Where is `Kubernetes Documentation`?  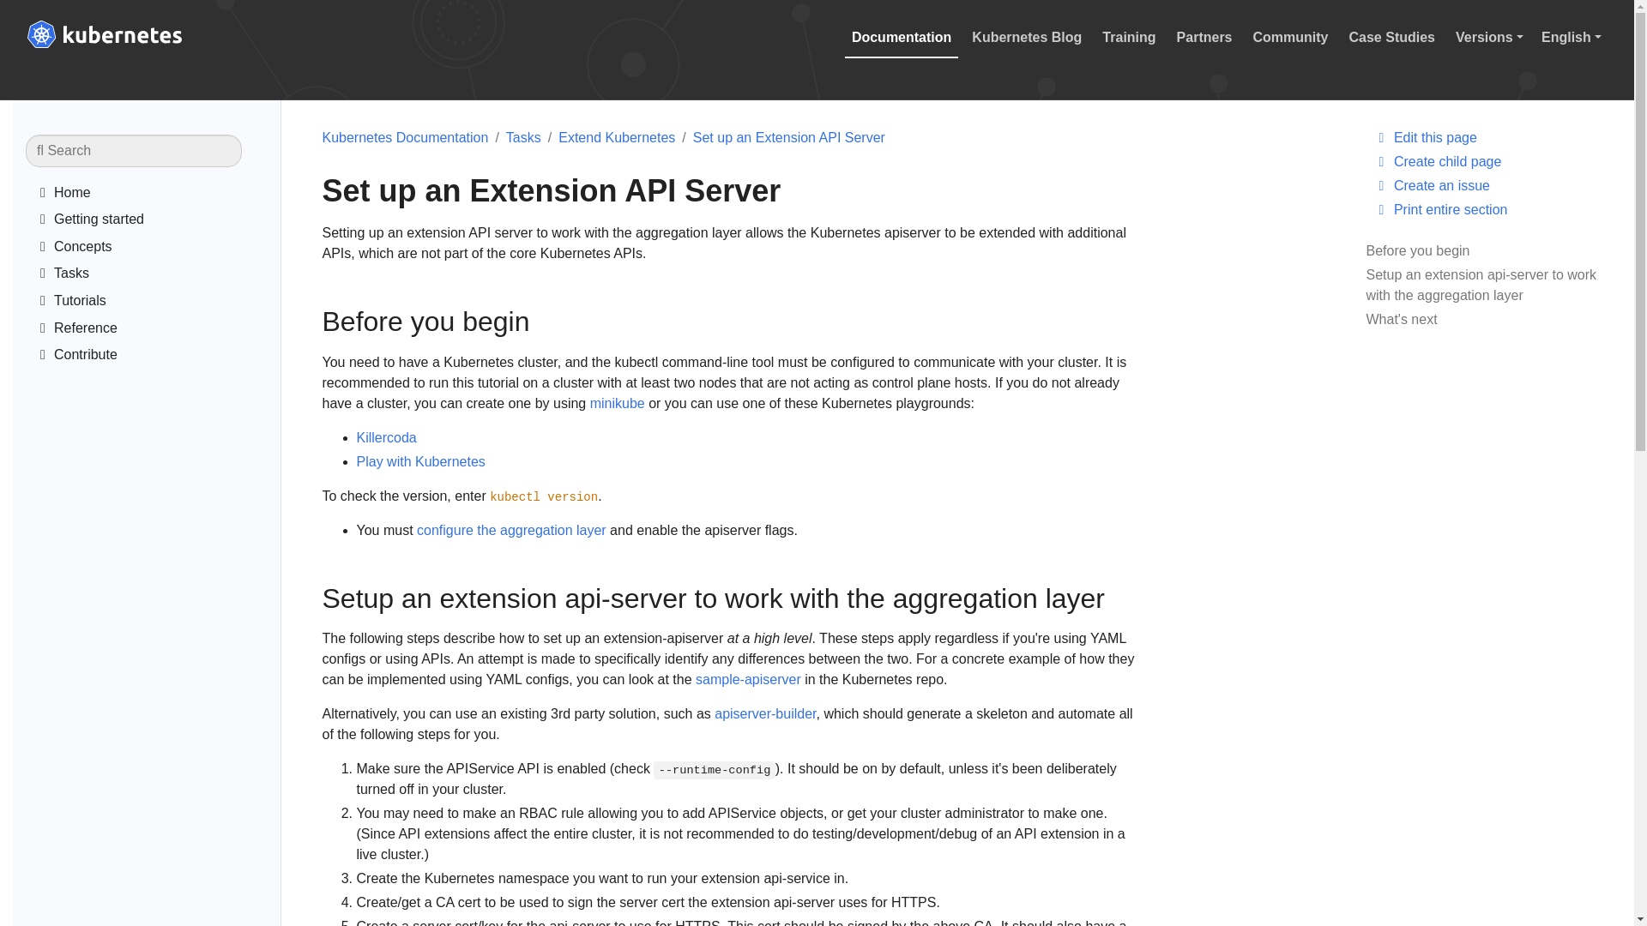 Kubernetes Documentation is located at coordinates (156, 195).